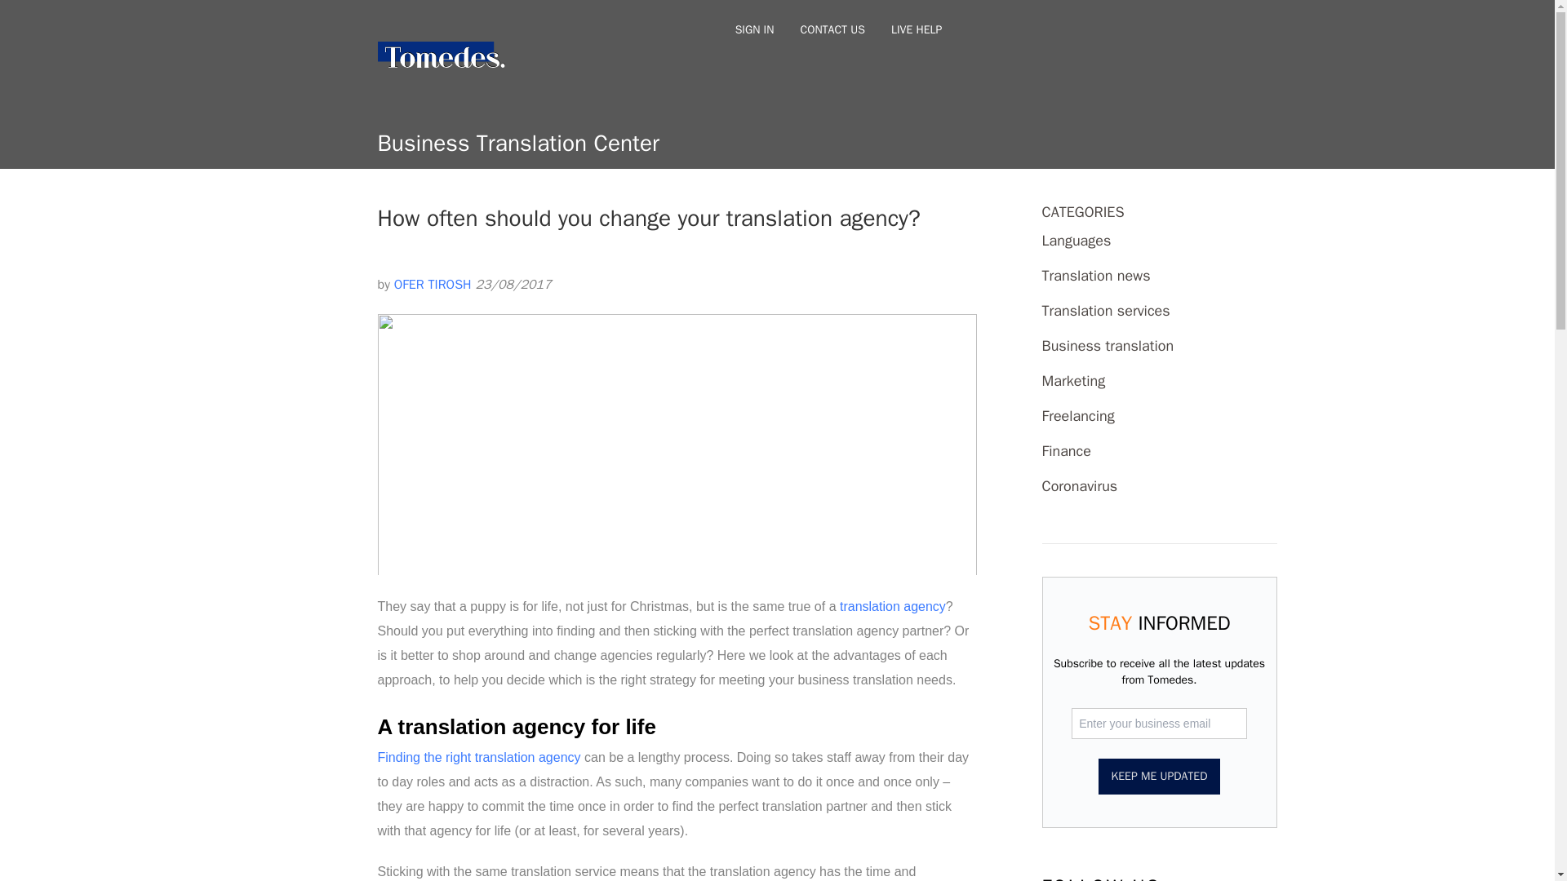 The width and height of the screenshot is (1567, 881). Describe the element at coordinates (1108, 346) in the screenshot. I see `Business translation` at that location.